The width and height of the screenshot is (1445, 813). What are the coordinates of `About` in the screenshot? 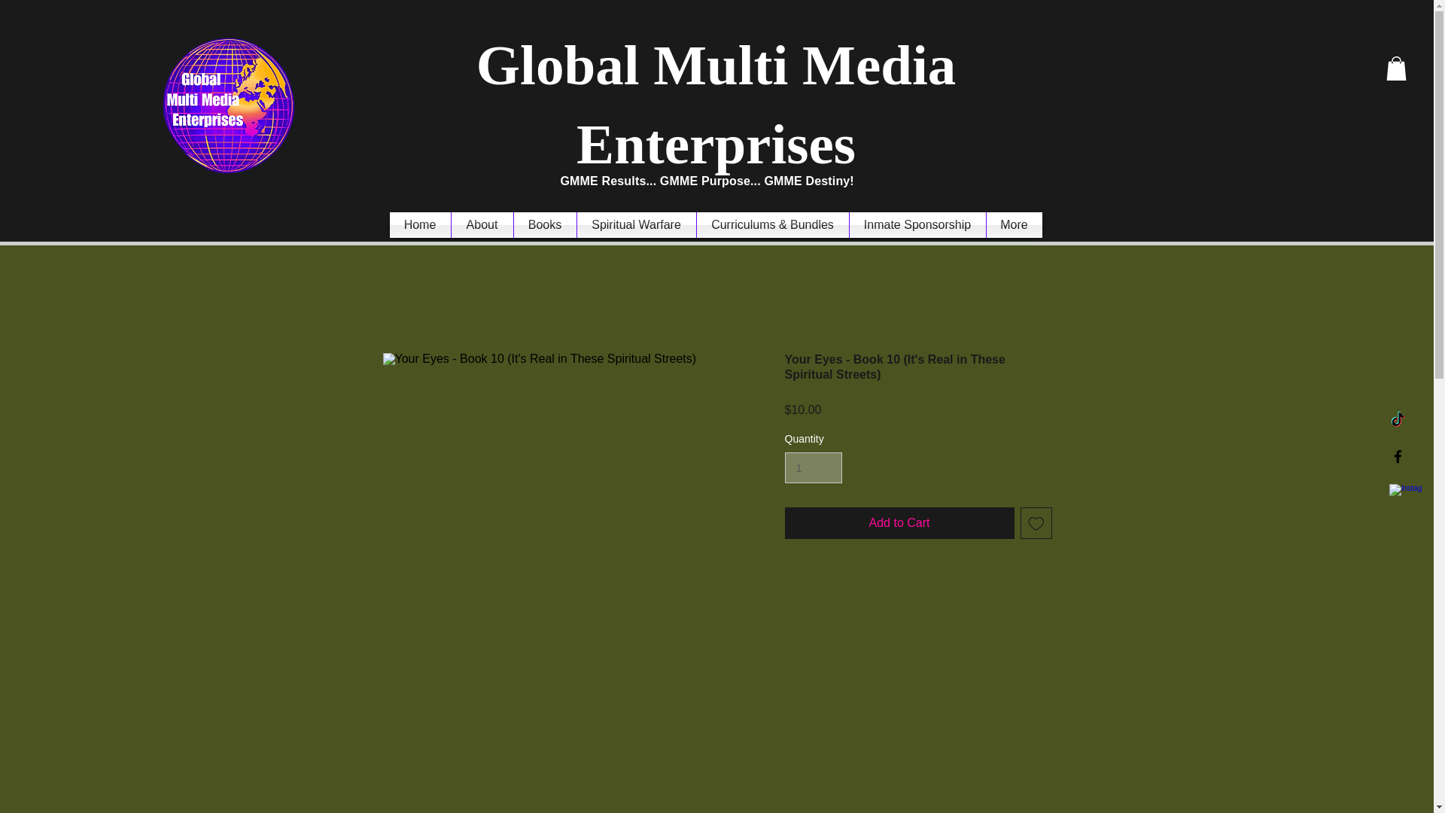 It's located at (482, 224).